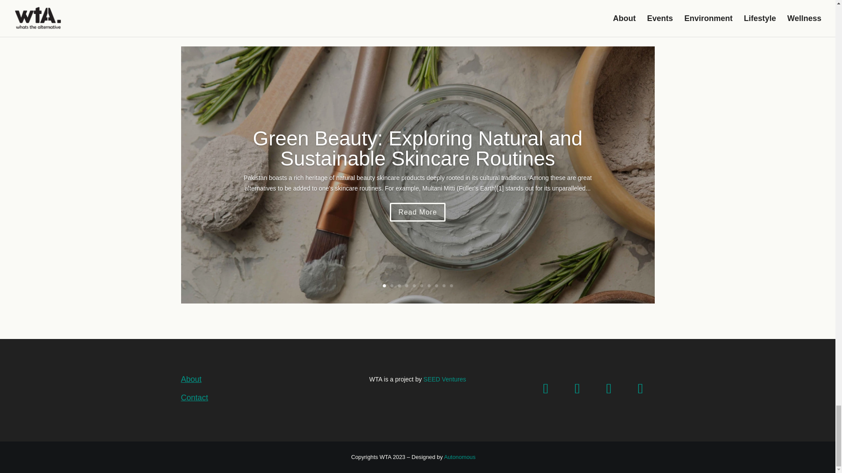 This screenshot has width=842, height=473. Describe the element at coordinates (640, 388) in the screenshot. I see `Follow on LinkedIn` at that location.